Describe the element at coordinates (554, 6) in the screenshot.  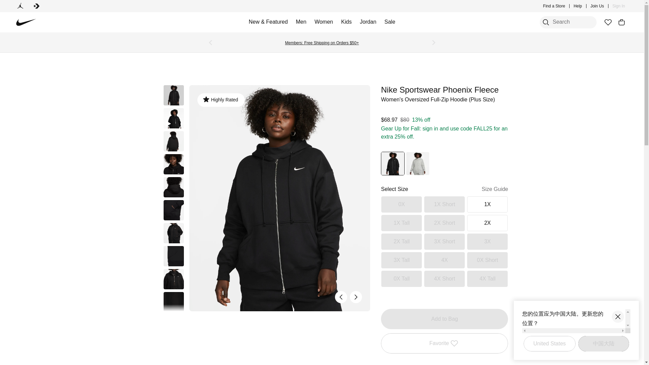
I see `Find a Store` at that location.